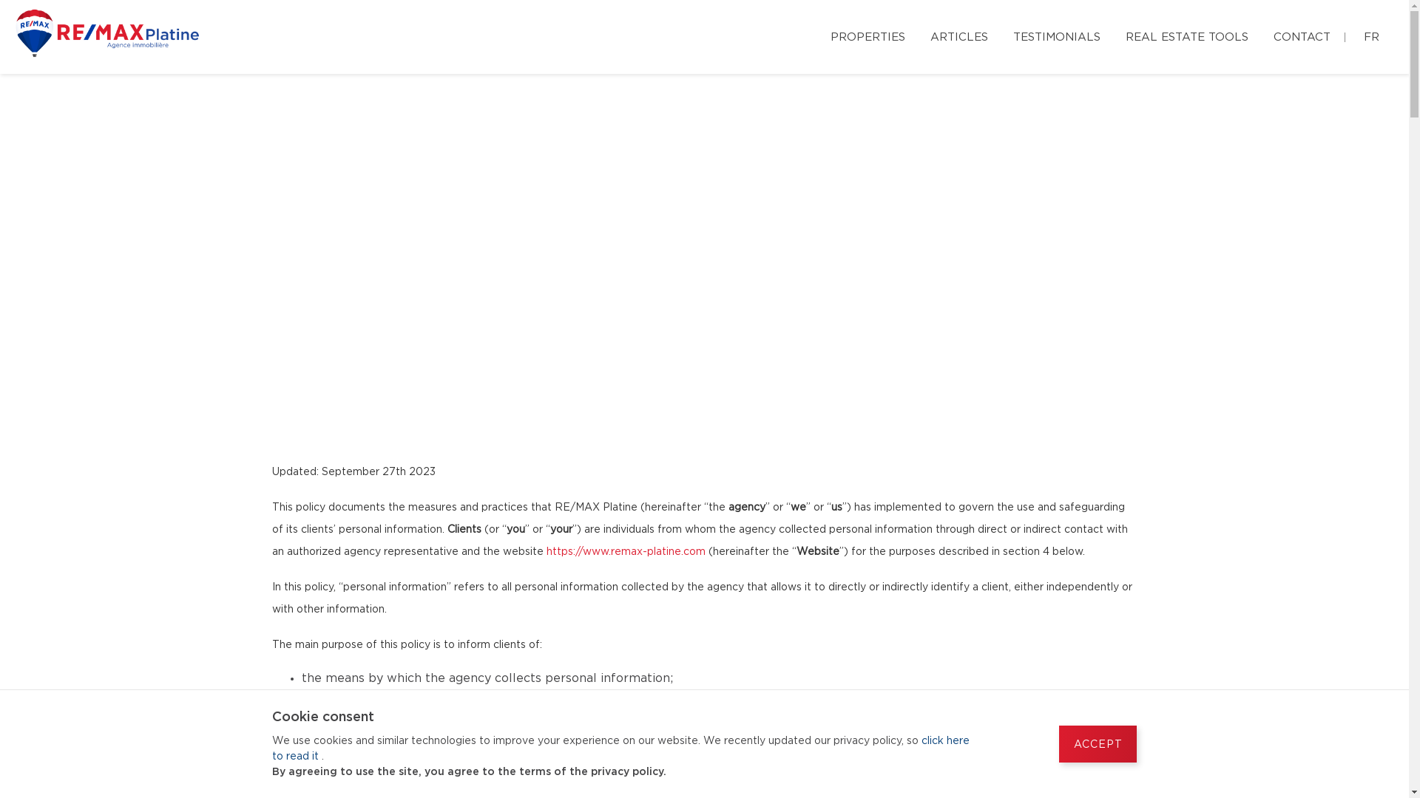  Describe the element at coordinates (621, 749) in the screenshot. I see `click here to read it` at that location.